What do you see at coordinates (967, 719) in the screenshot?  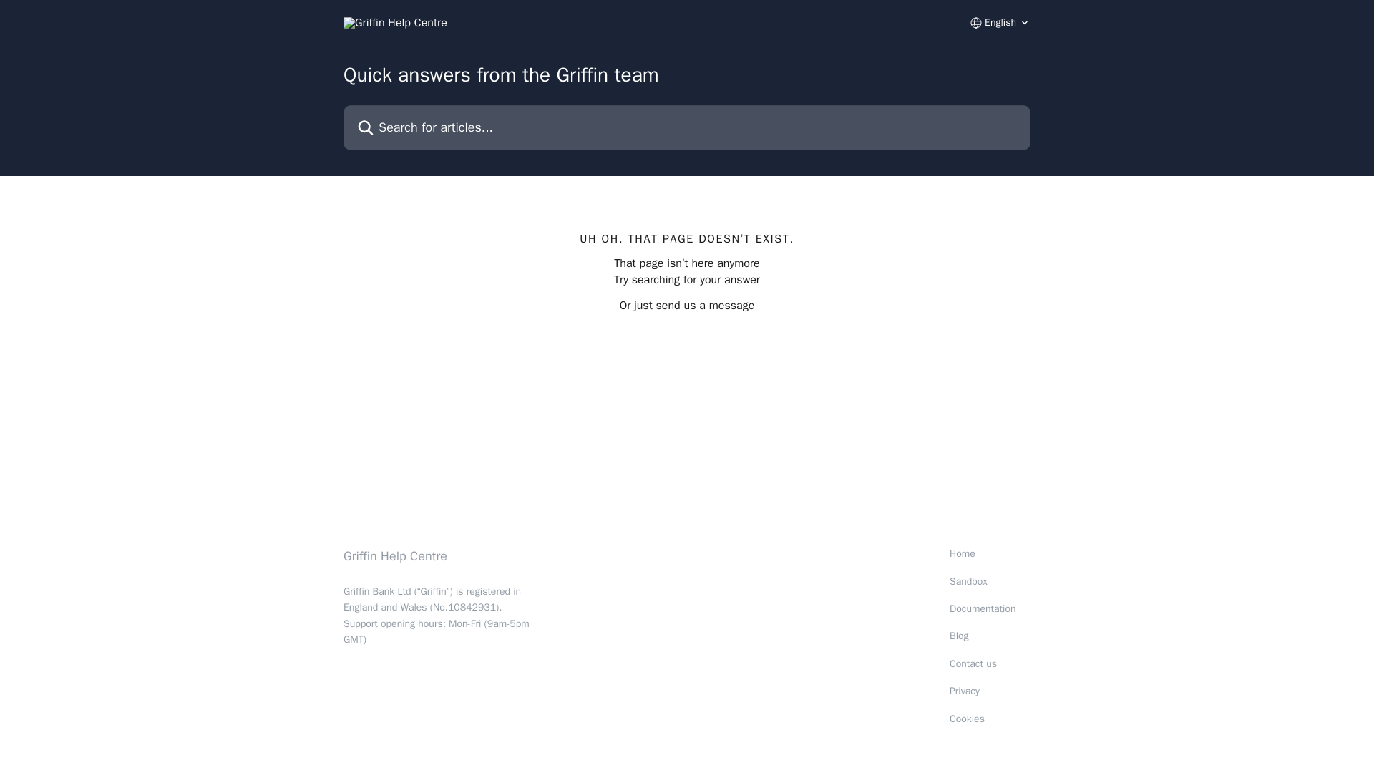 I see `Cookies` at bounding box center [967, 719].